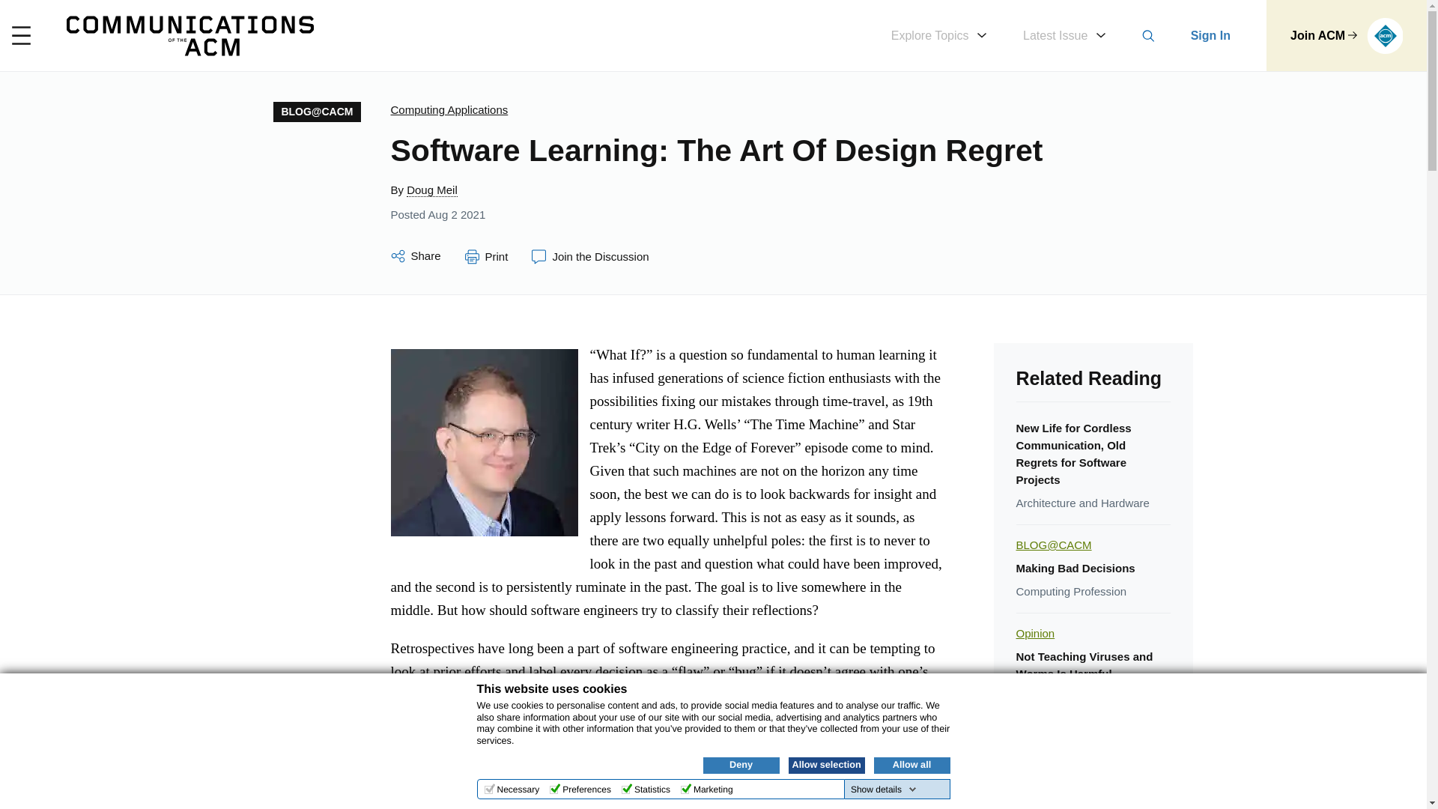 Image resolution: width=1438 pixels, height=809 pixels. What do you see at coordinates (911, 765) in the screenshot?
I see `Allow all` at bounding box center [911, 765].